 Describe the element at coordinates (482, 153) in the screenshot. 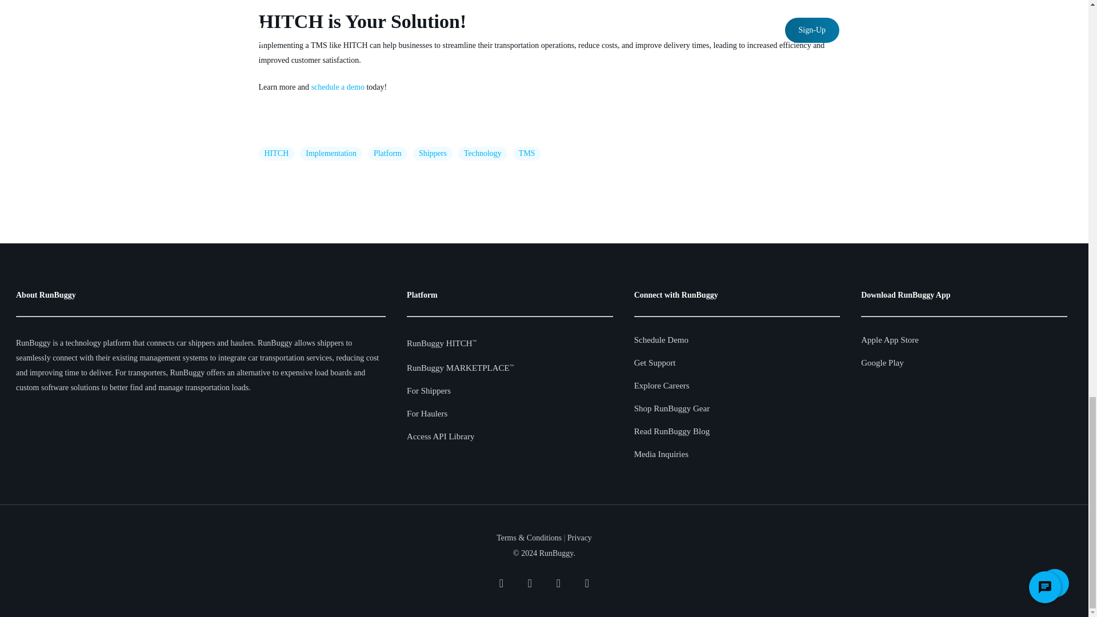

I see `Technology` at that location.